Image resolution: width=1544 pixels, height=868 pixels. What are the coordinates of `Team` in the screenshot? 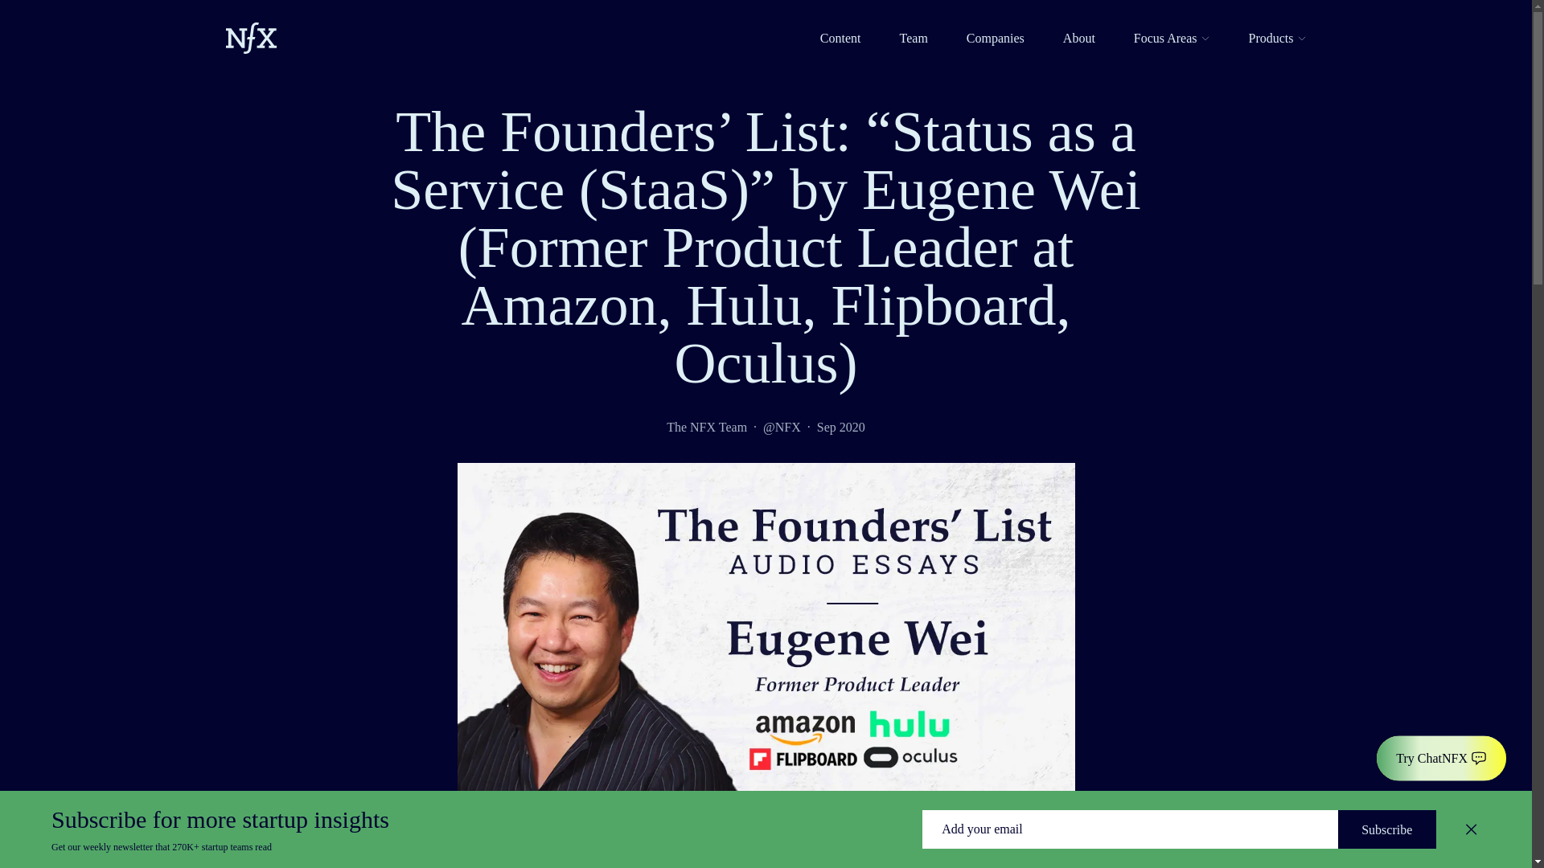 It's located at (914, 39).